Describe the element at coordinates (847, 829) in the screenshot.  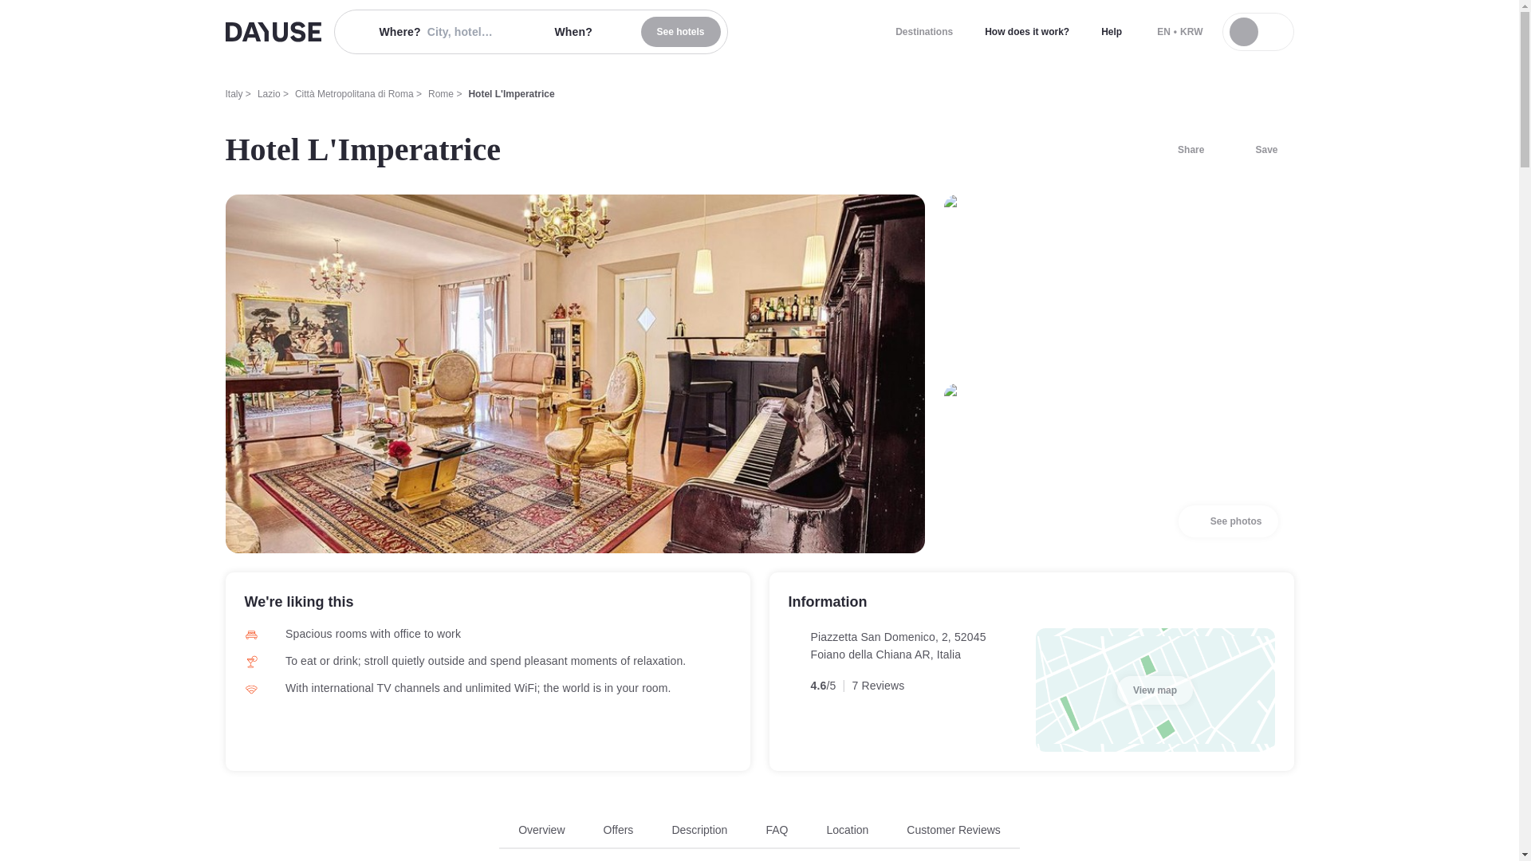
I see `Share` at that location.